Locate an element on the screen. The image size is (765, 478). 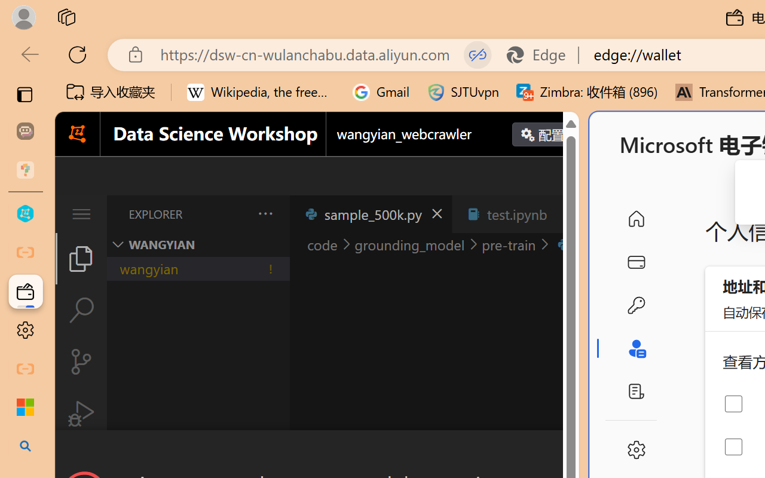
Explorer Section: wangyian is located at coordinates (198, 244).